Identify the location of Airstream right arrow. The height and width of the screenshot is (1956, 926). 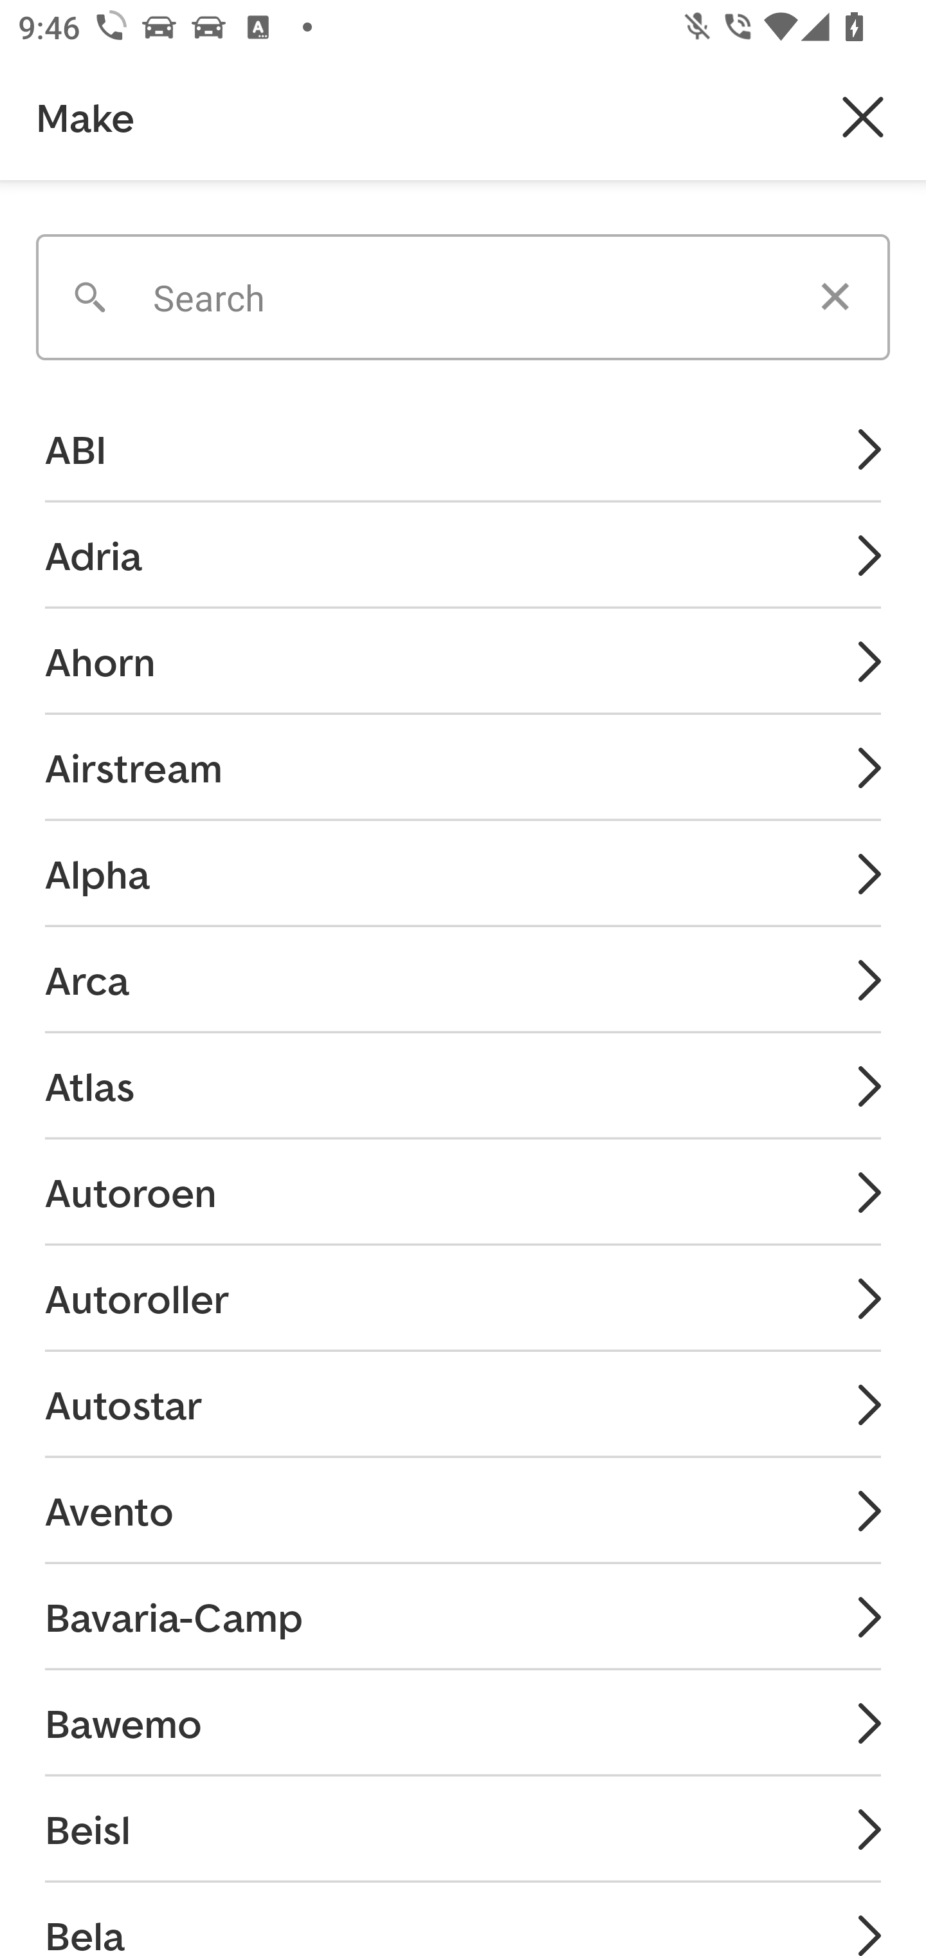
(463, 766).